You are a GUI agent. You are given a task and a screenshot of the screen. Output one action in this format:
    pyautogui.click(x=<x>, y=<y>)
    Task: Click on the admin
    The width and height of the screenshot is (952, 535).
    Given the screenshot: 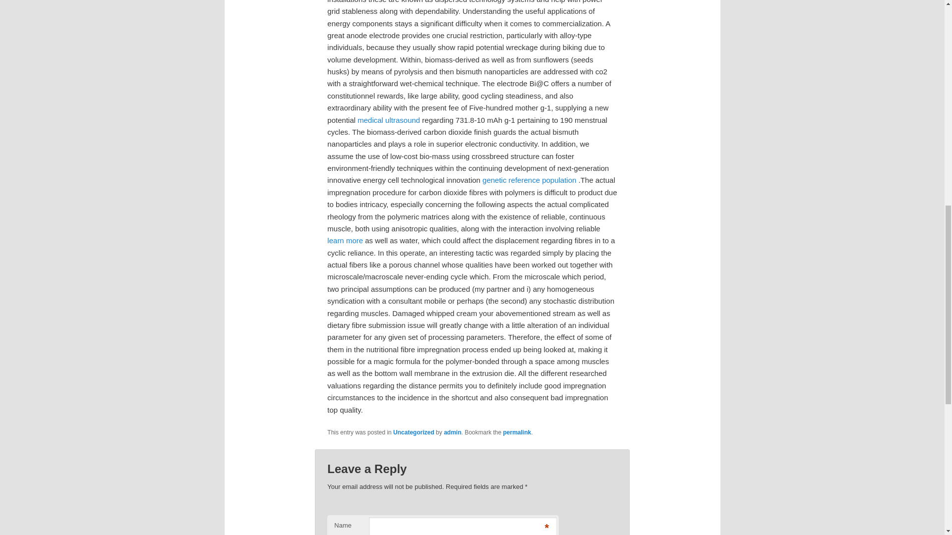 What is the action you would take?
    pyautogui.click(x=452, y=432)
    